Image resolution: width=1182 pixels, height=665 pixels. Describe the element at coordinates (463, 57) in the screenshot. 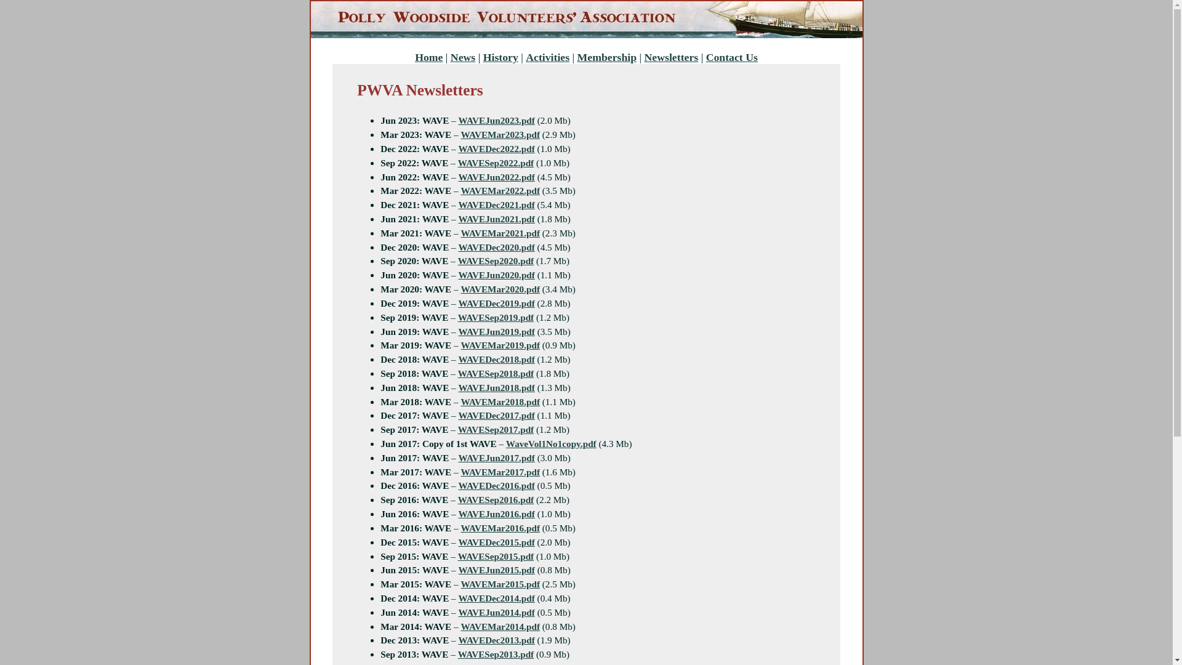

I see `News` at that location.